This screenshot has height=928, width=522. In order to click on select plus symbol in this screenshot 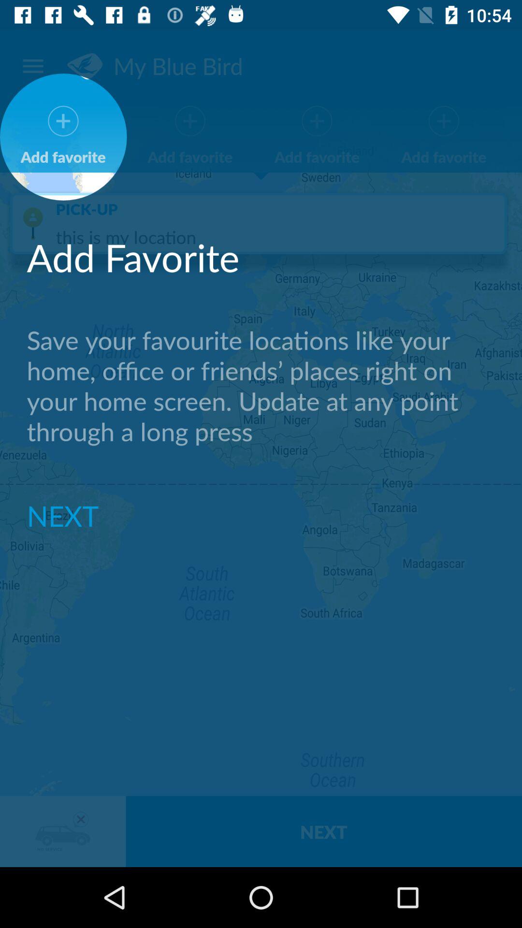, I will do `click(190, 121)`.